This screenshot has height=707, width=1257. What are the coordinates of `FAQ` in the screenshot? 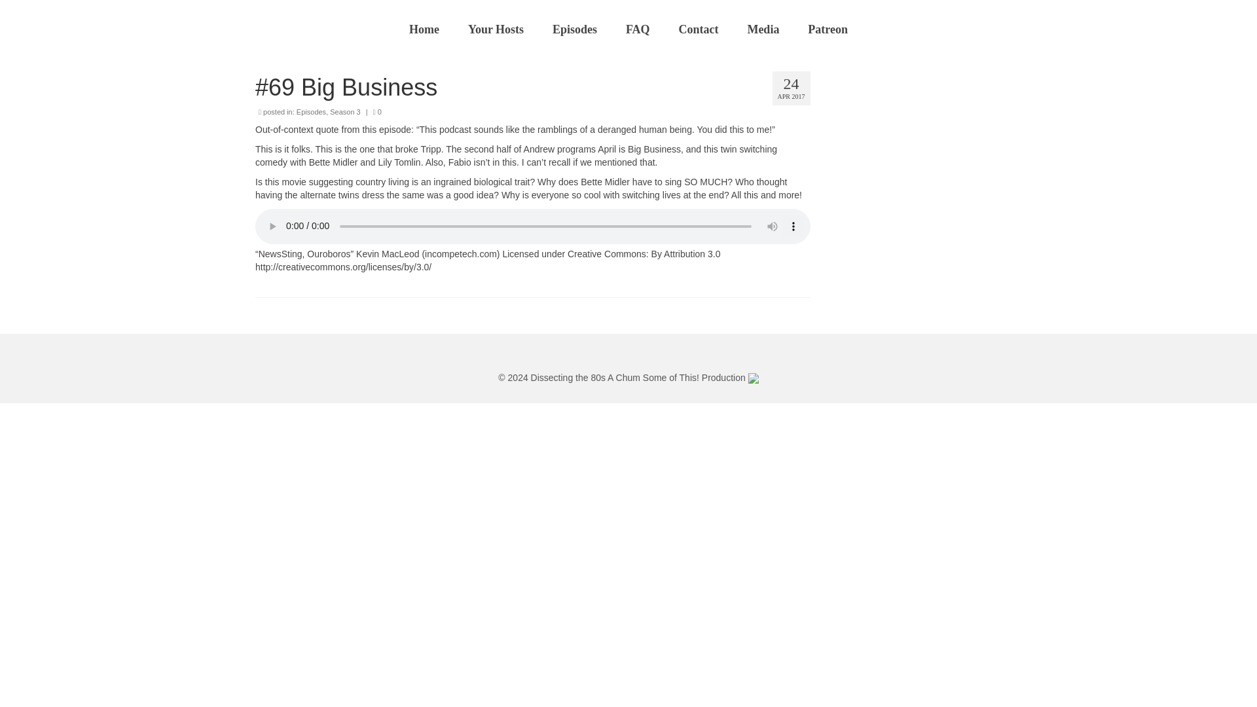 It's located at (638, 29).